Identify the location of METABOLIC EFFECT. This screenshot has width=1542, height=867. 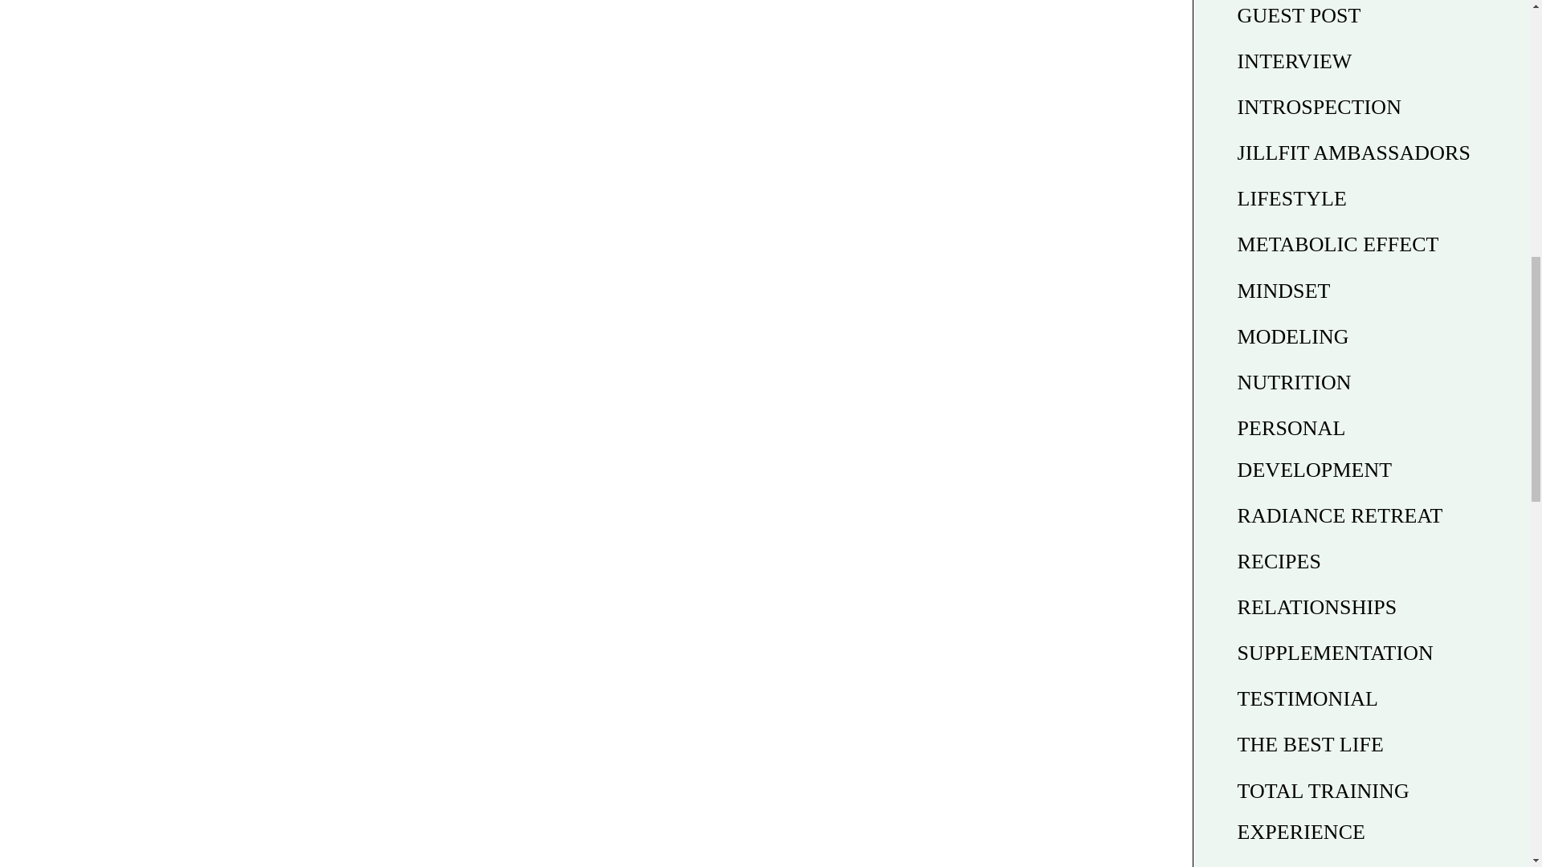
(1338, 244).